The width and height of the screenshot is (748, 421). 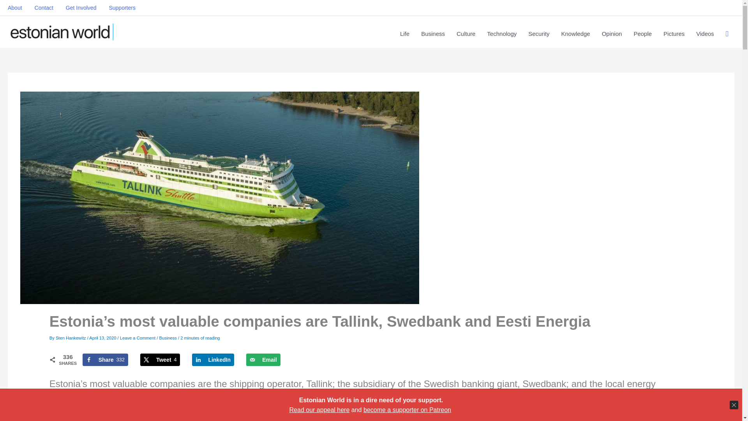 I want to click on Culture, so click(x=501, y=34).